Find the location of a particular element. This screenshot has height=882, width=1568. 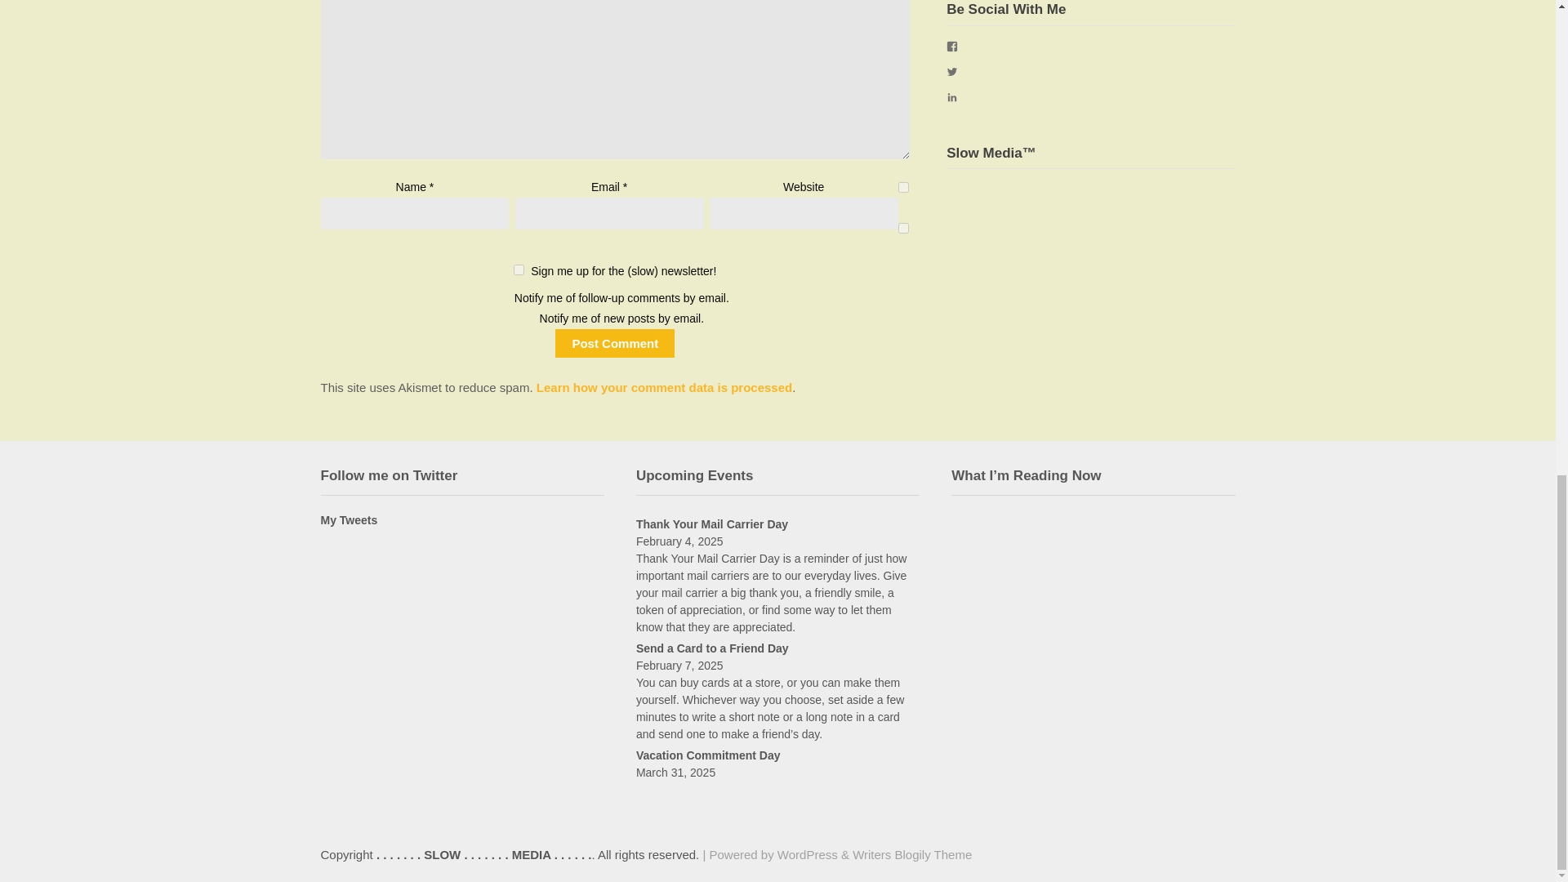

subscribe is located at coordinates (903, 187).